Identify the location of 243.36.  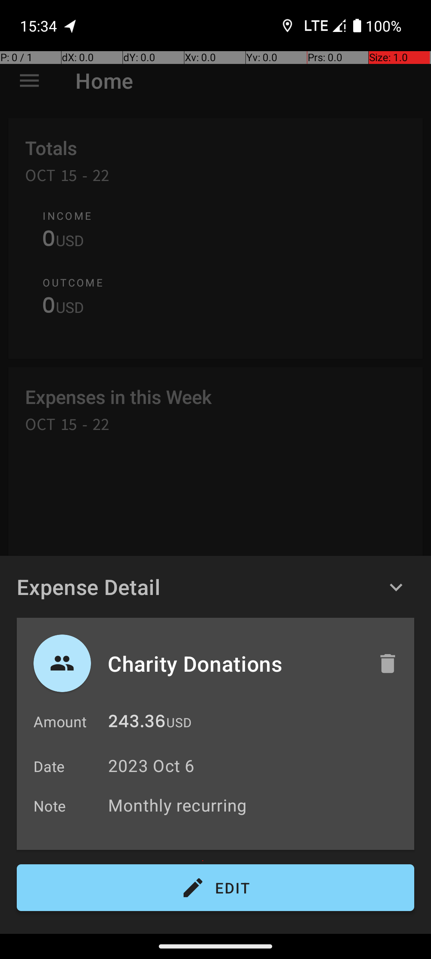
(137, 723).